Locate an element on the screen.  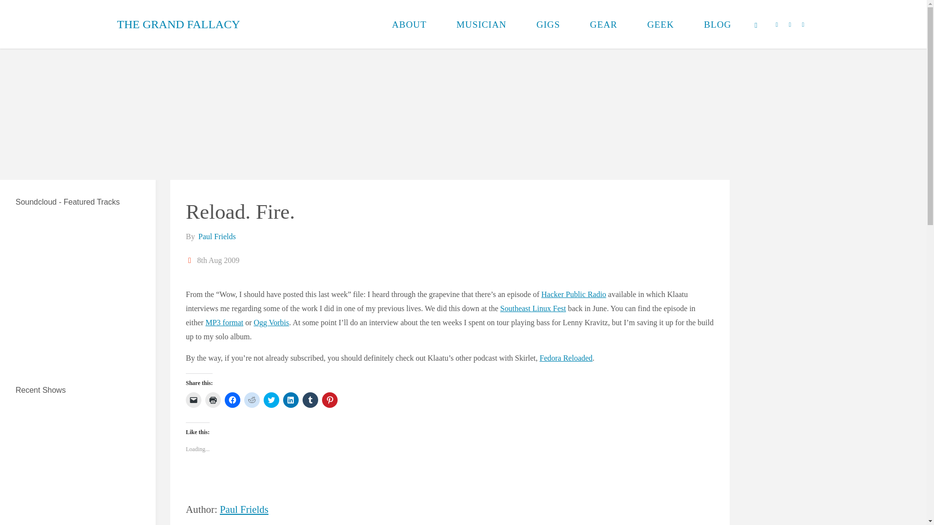
Click to share on Reddit is located at coordinates (251, 400).